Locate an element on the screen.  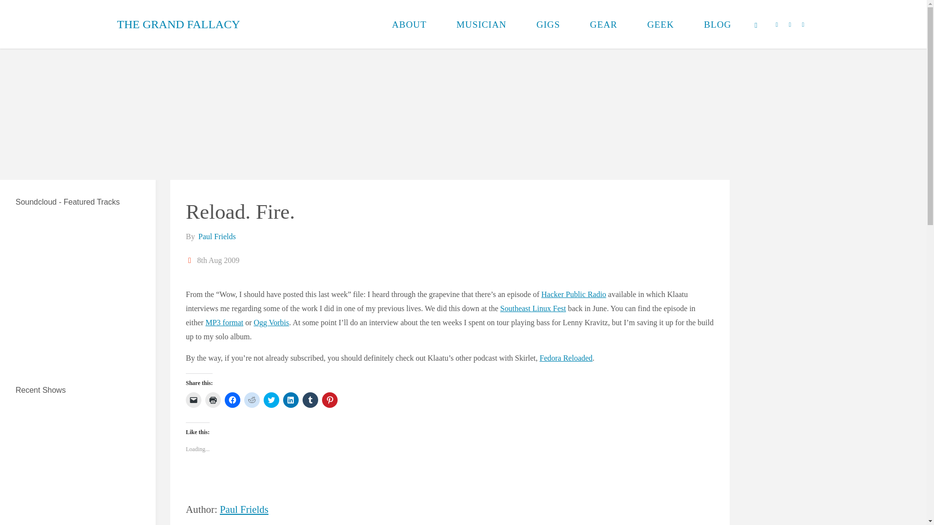
Click to share on Reddit is located at coordinates (251, 400).